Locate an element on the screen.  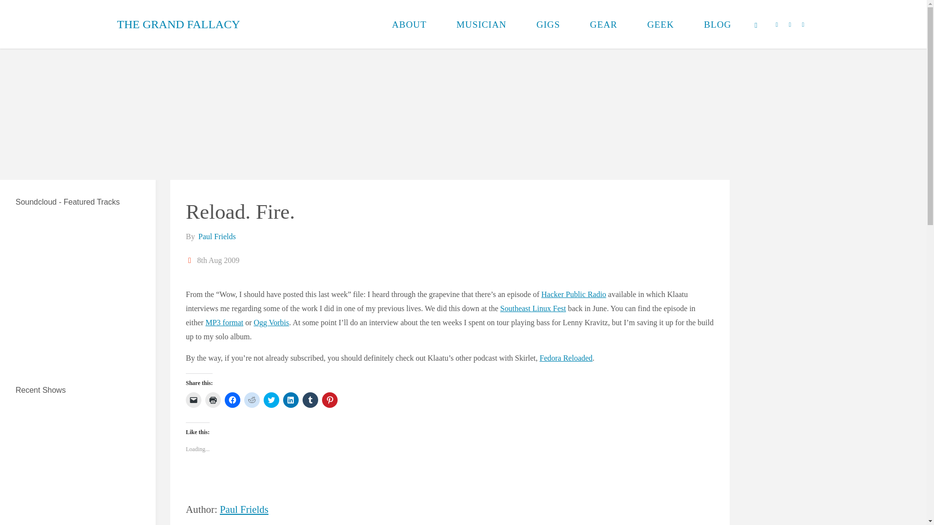
Click to share on Reddit is located at coordinates (251, 400).